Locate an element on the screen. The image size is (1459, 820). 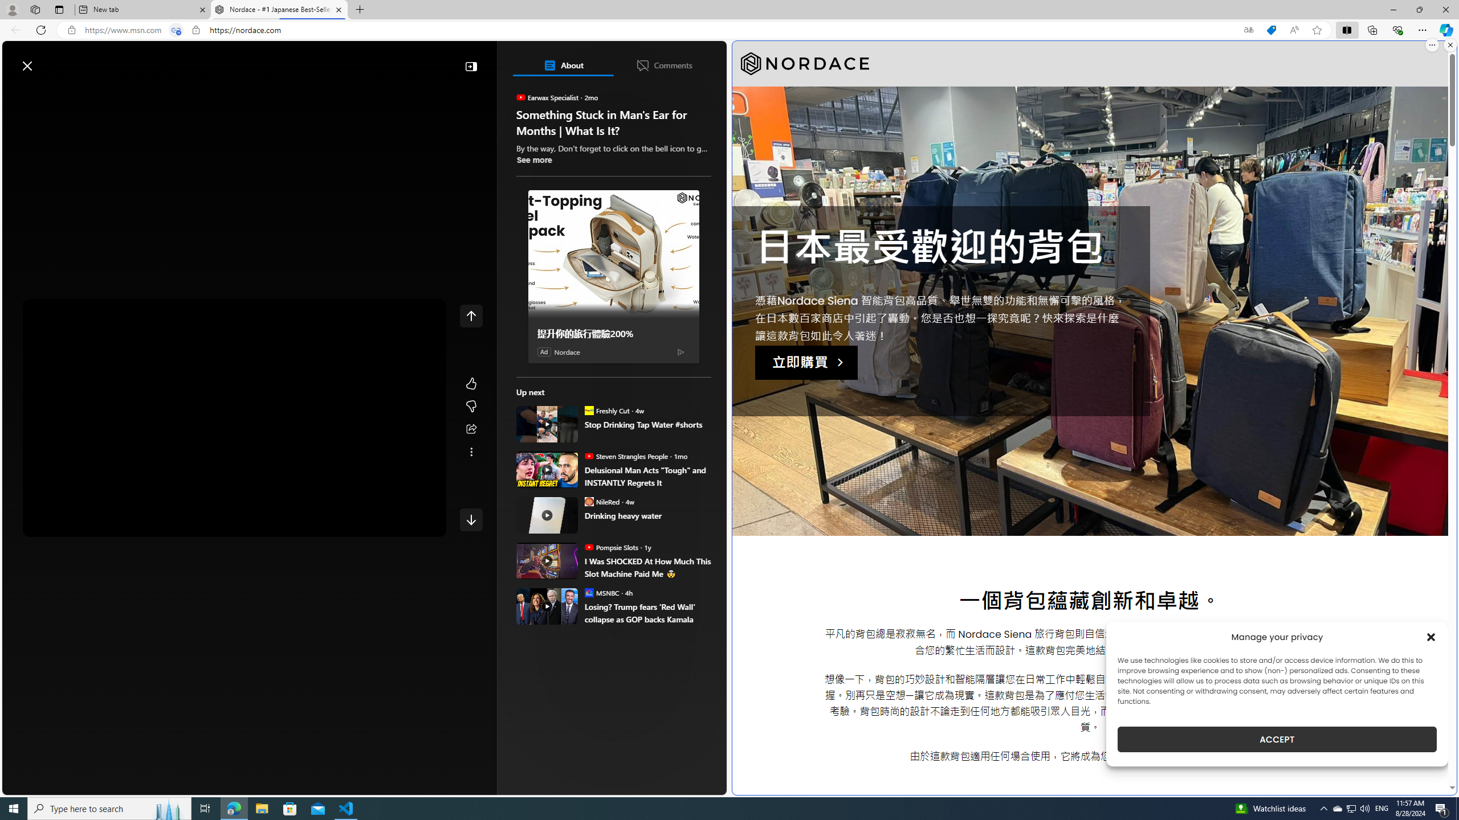
Ad Choice is located at coordinates (680, 351).